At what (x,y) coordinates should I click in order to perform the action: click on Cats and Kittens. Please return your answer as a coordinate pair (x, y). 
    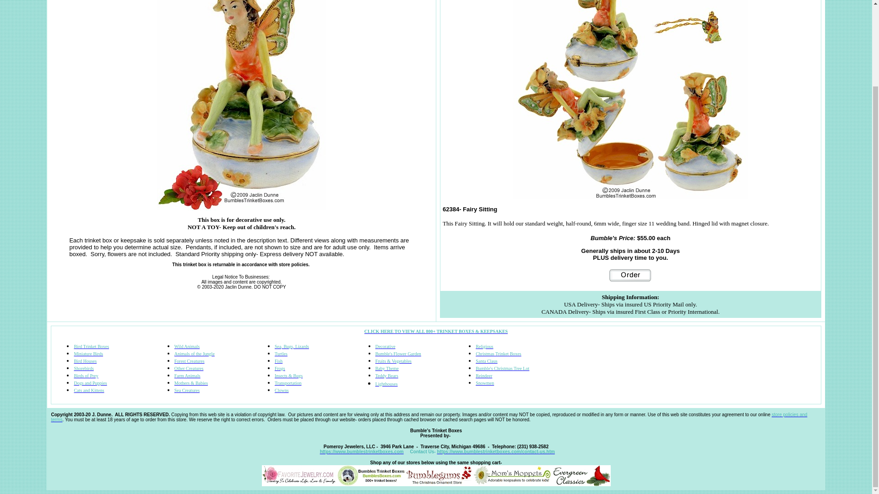
    Looking at the image, I should click on (89, 390).